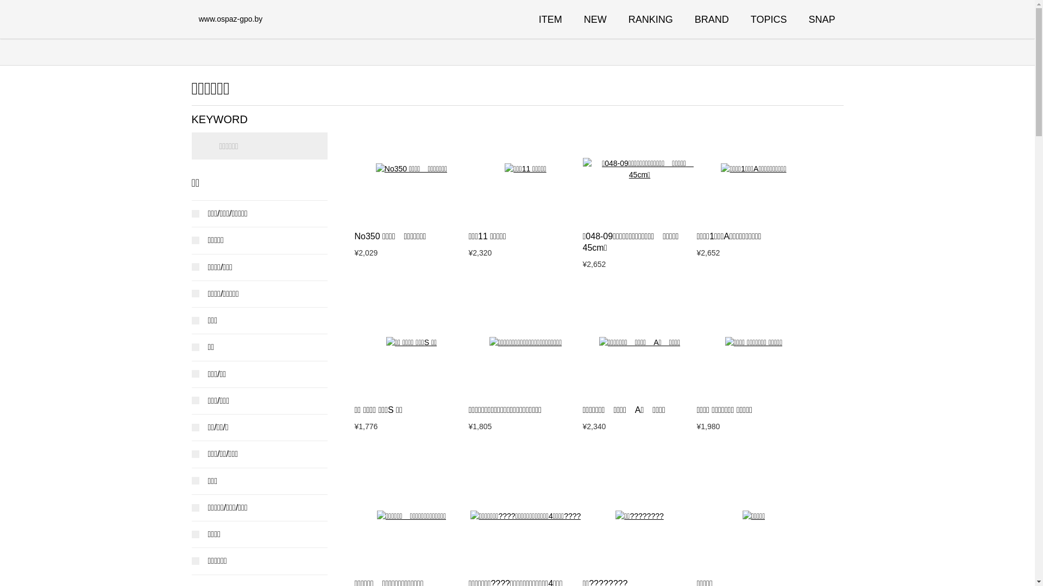  What do you see at coordinates (651, 20) in the screenshot?
I see `RANKING` at bounding box center [651, 20].